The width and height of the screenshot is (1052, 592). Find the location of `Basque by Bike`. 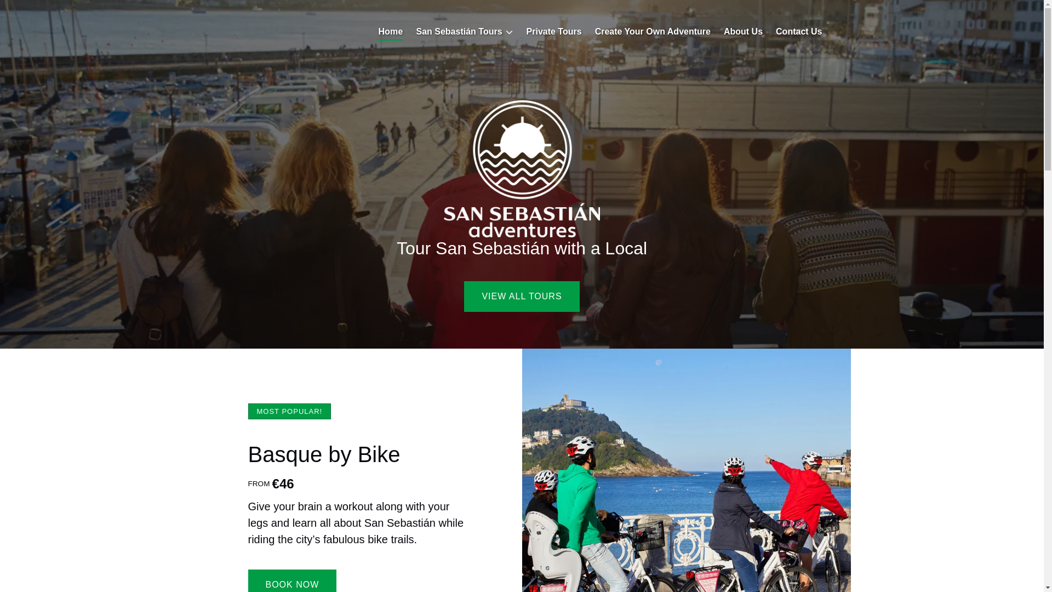

Basque by Bike is located at coordinates (323, 454).